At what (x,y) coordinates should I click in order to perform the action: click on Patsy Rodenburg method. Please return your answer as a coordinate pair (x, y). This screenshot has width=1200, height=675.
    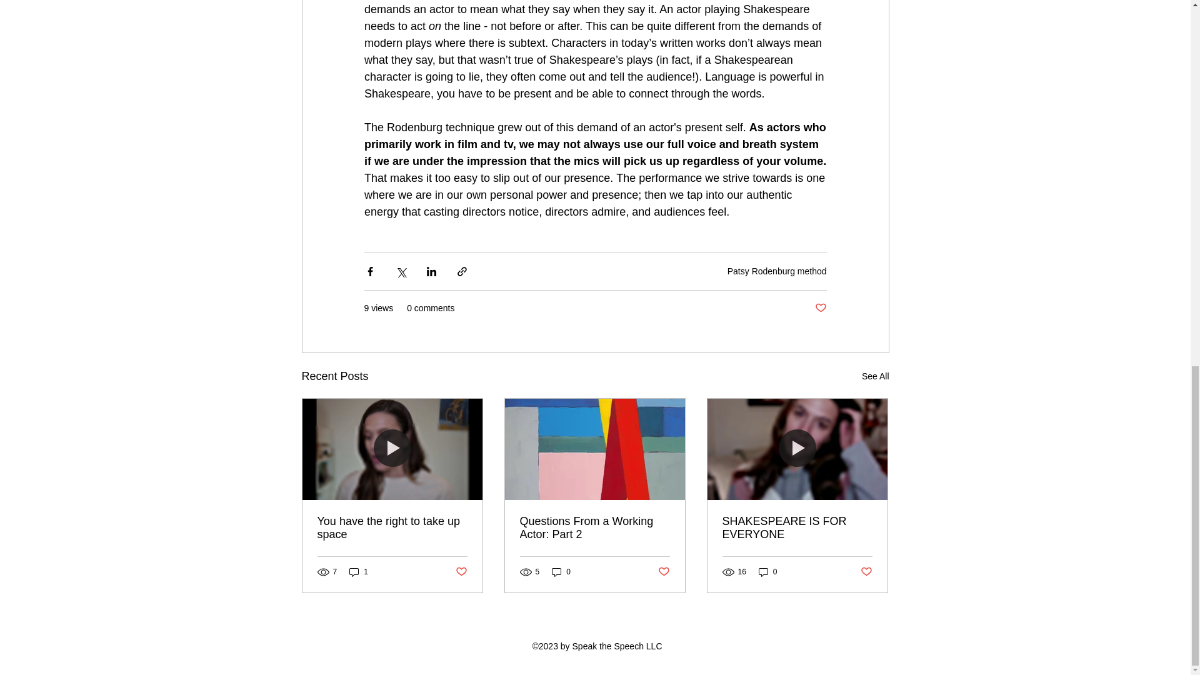
    Looking at the image, I should click on (776, 270).